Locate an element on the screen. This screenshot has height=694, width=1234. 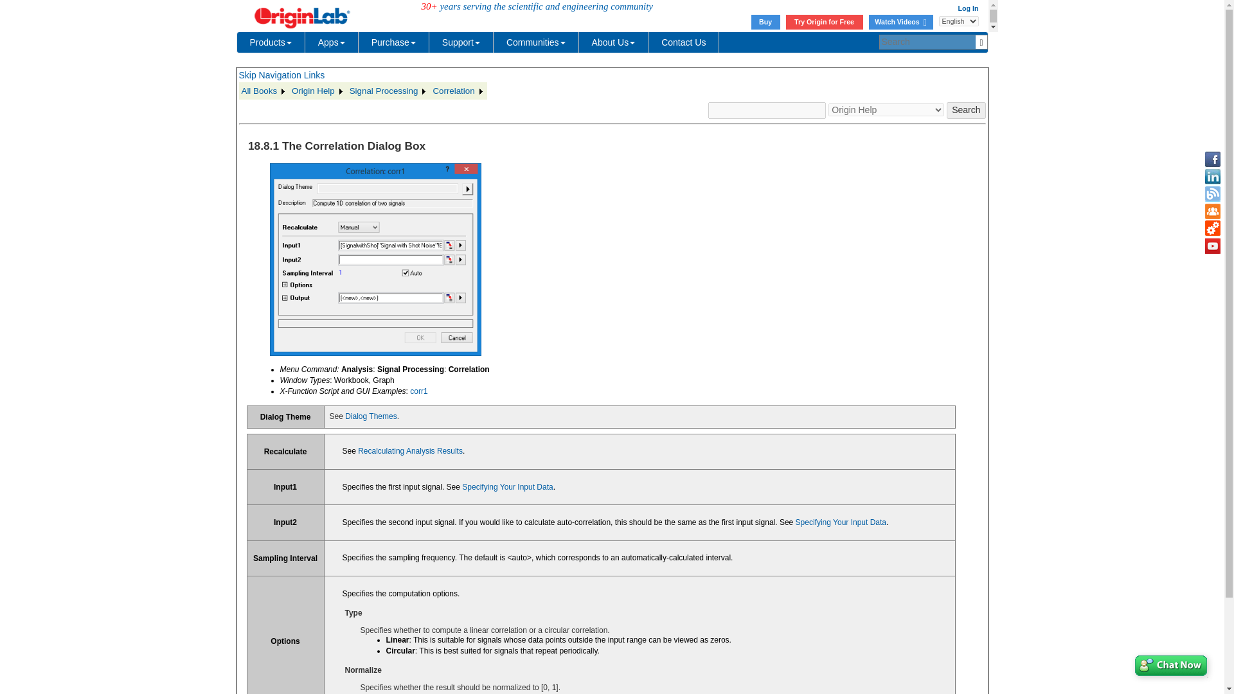
Origin Help is located at coordinates (317, 91).